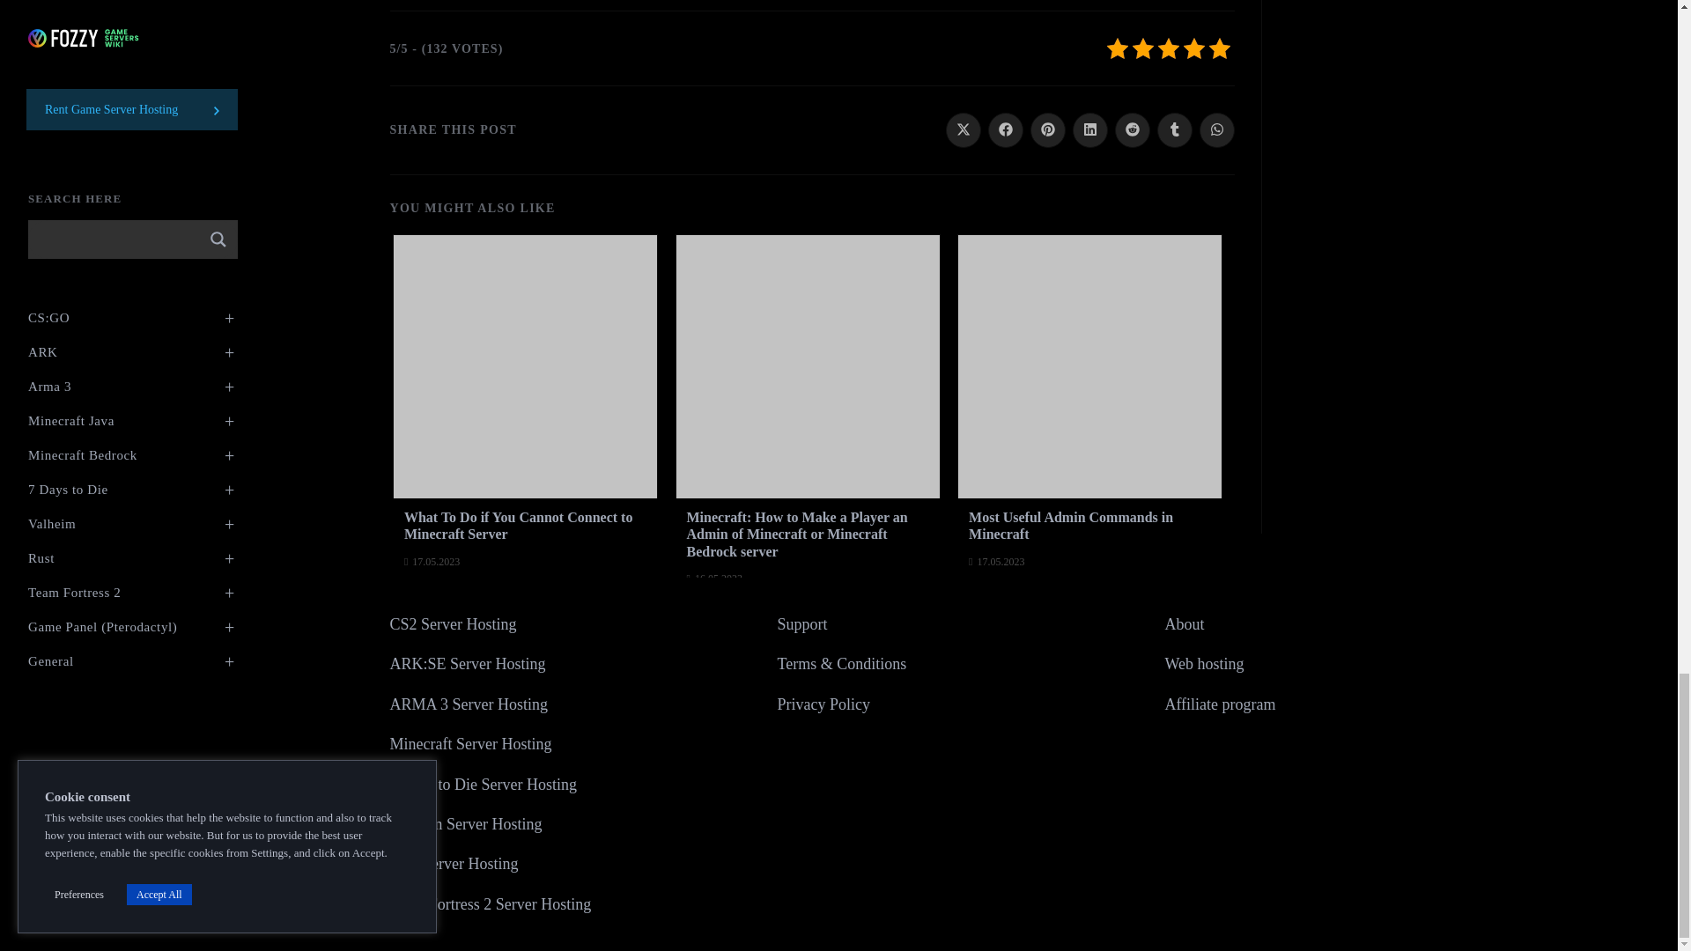 The width and height of the screenshot is (1691, 951). Describe the element at coordinates (1203, 664) in the screenshot. I see `View Other Web Hosting Services` at that location.